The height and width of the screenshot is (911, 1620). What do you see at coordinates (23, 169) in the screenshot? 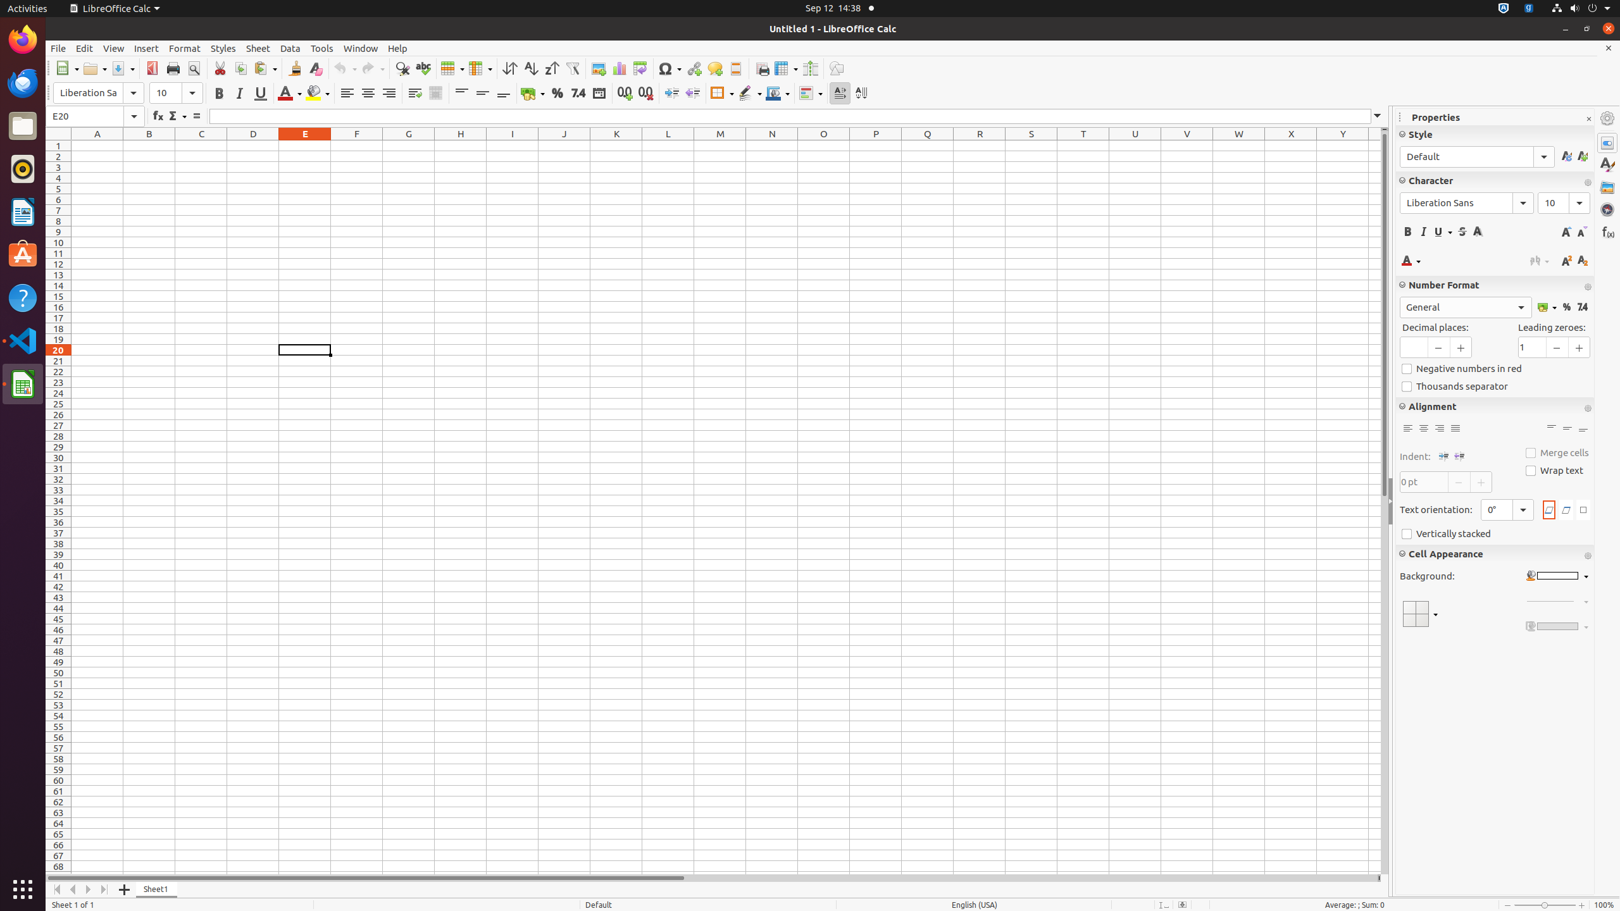
I see `Rhythmbox` at bounding box center [23, 169].